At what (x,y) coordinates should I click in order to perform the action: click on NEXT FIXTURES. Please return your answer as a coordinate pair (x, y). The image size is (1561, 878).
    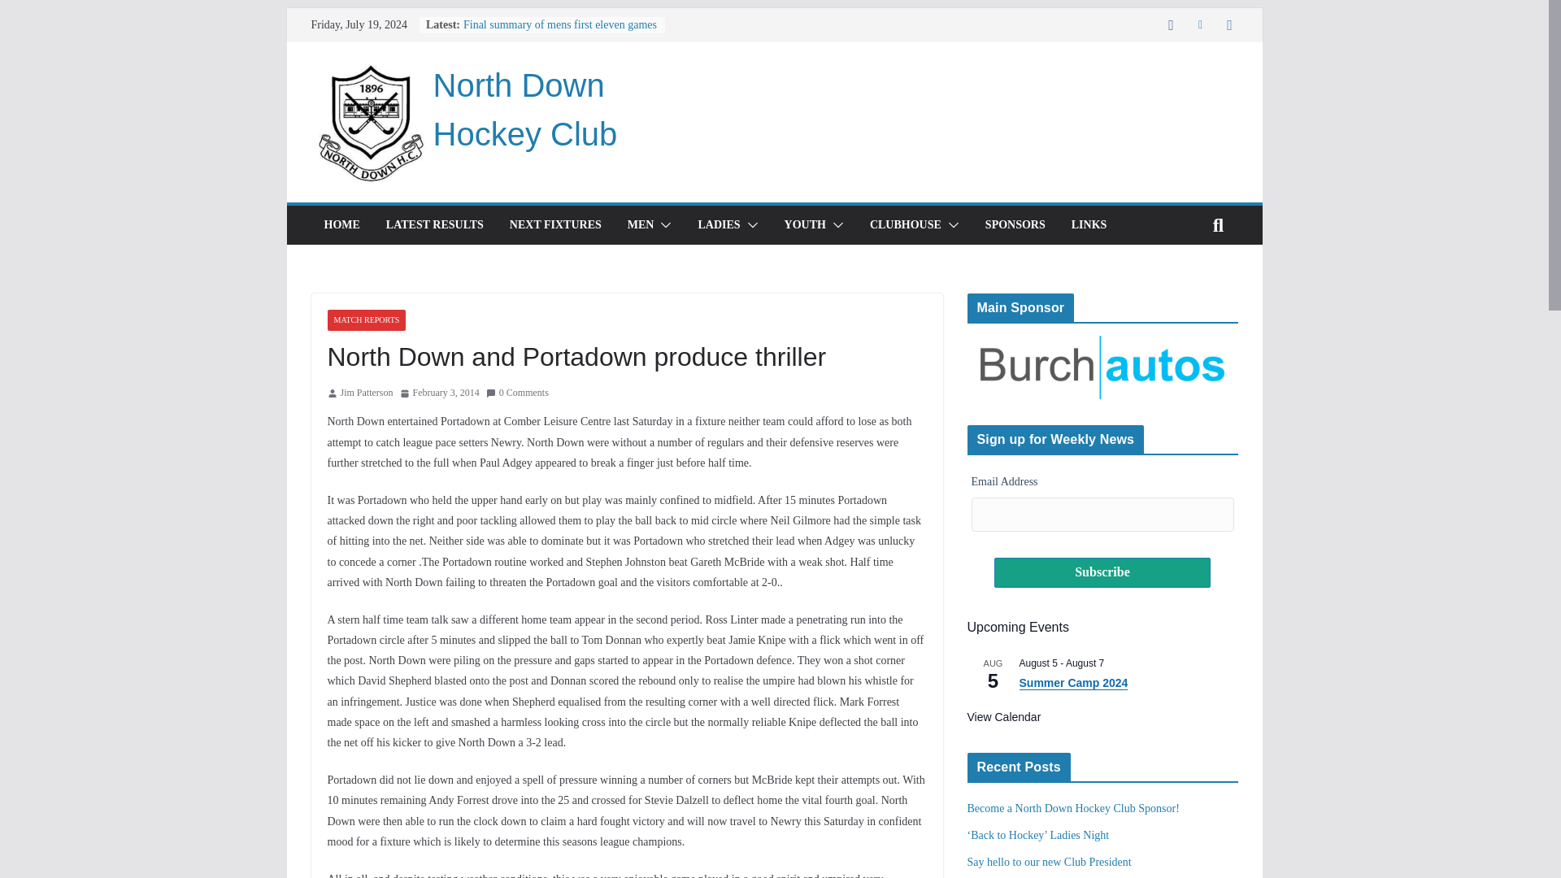
    Looking at the image, I should click on (555, 224).